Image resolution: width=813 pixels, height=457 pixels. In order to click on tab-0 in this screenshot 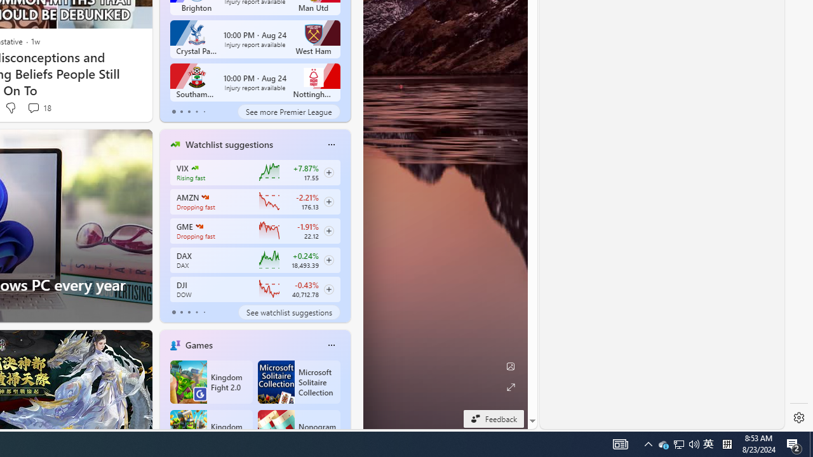, I will do `click(174, 312)`.